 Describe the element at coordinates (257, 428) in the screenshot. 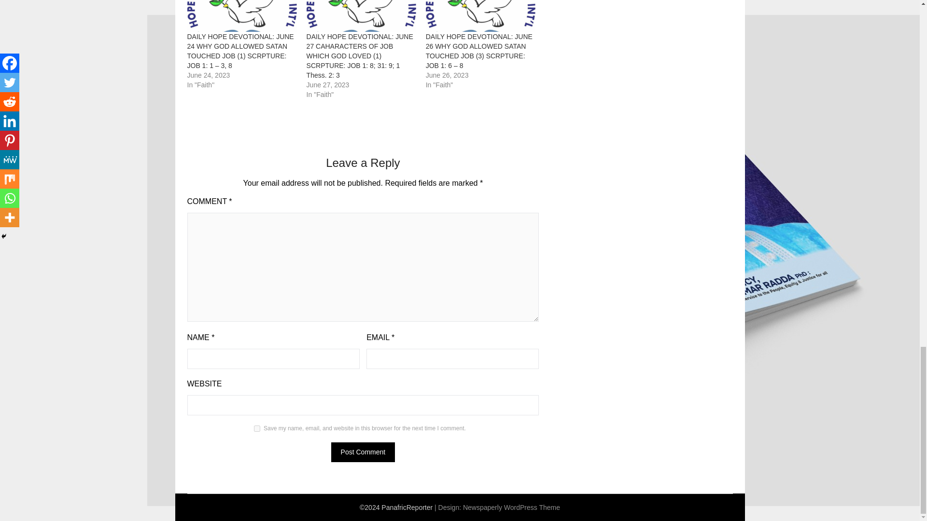

I see `yes` at that location.